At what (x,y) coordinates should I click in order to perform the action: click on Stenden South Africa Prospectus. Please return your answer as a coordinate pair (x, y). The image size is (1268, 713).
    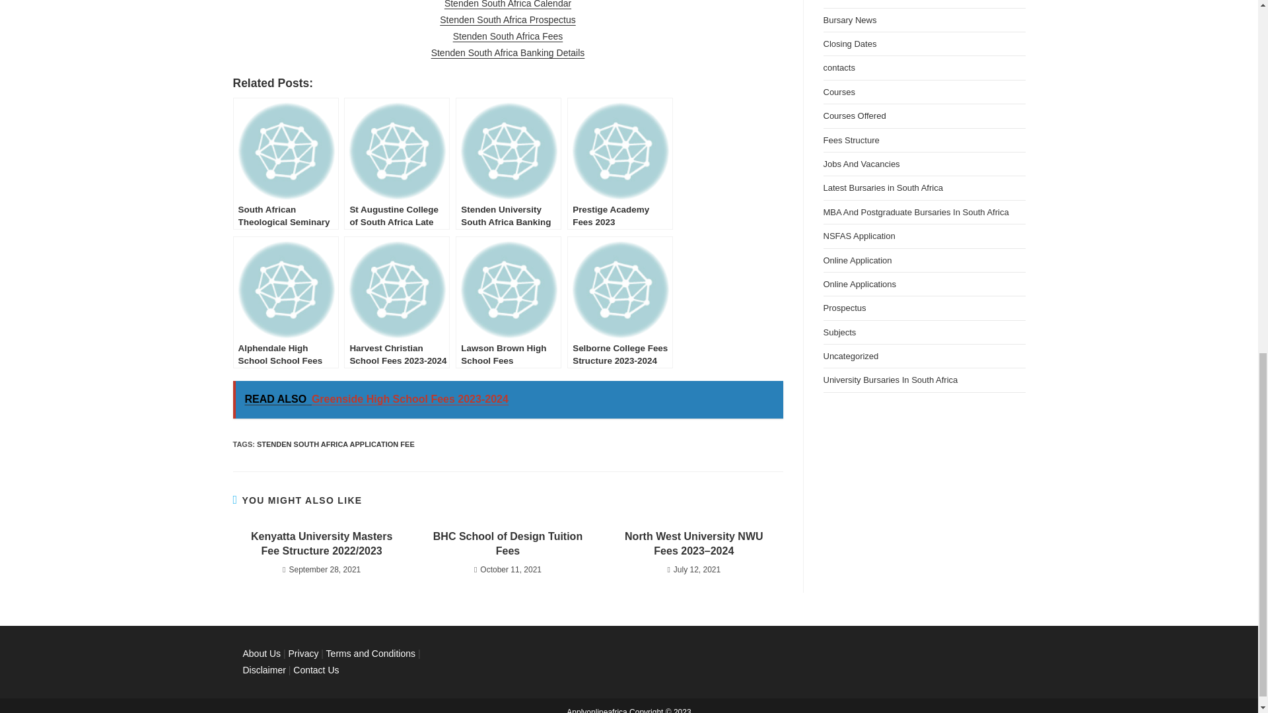
    Looking at the image, I should click on (507, 19).